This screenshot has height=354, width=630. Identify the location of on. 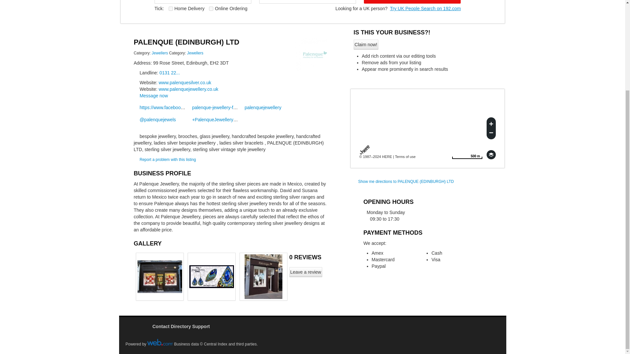
(211, 9).